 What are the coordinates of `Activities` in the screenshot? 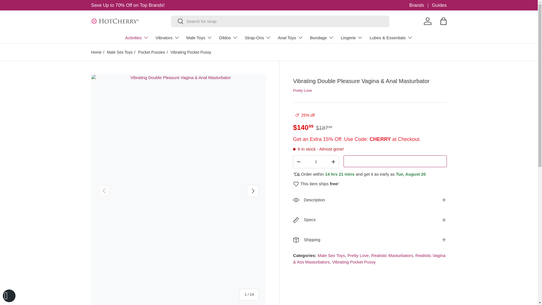 It's located at (137, 38).